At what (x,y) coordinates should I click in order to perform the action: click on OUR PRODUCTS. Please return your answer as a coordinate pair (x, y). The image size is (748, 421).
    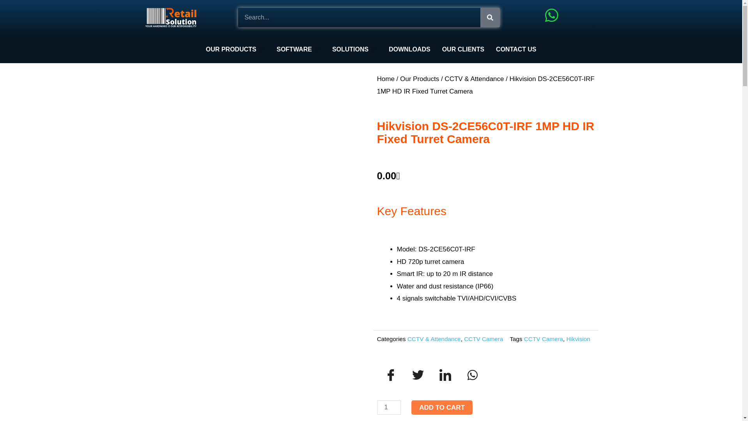
    Looking at the image, I should click on (235, 50).